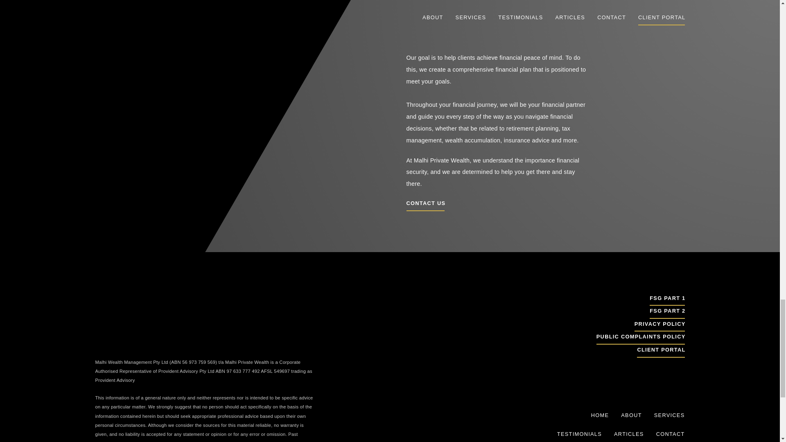 The height and width of the screenshot is (442, 786). I want to click on ABOUT, so click(631, 415).